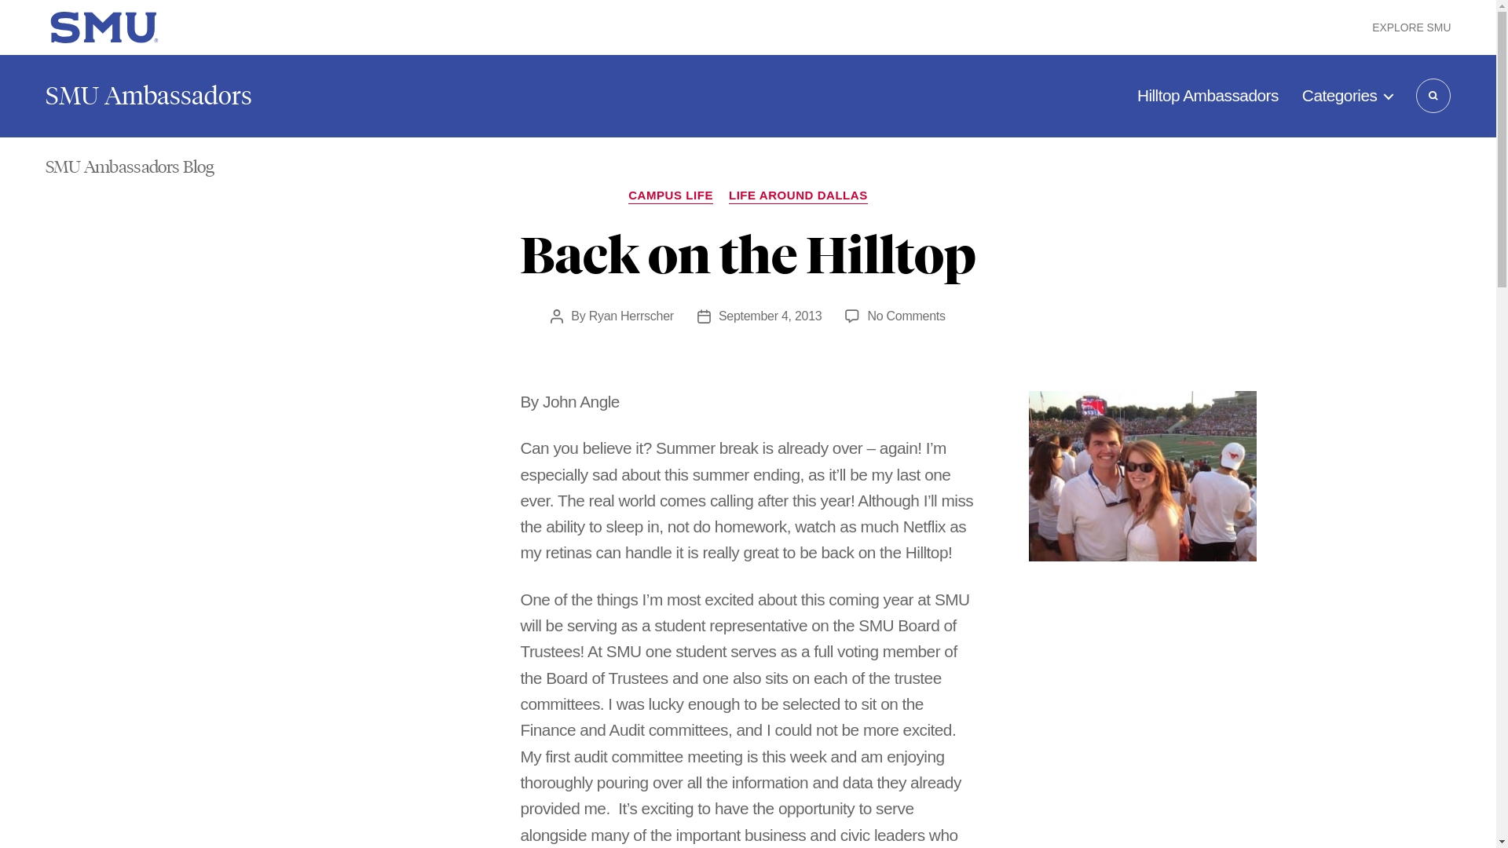 The width and height of the screenshot is (1508, 848). I want to click on Hilltop Ambassadors, so click(1208, 96).